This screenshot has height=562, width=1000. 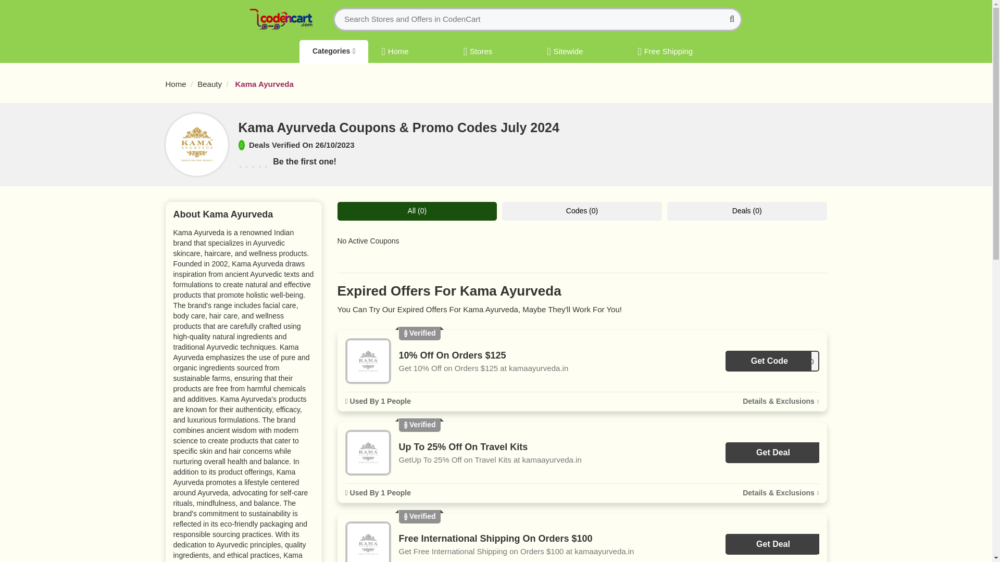 What do you see at coordinates (394, 49) in the screenshot?
I see `Home` at bounding box center [394, 49].